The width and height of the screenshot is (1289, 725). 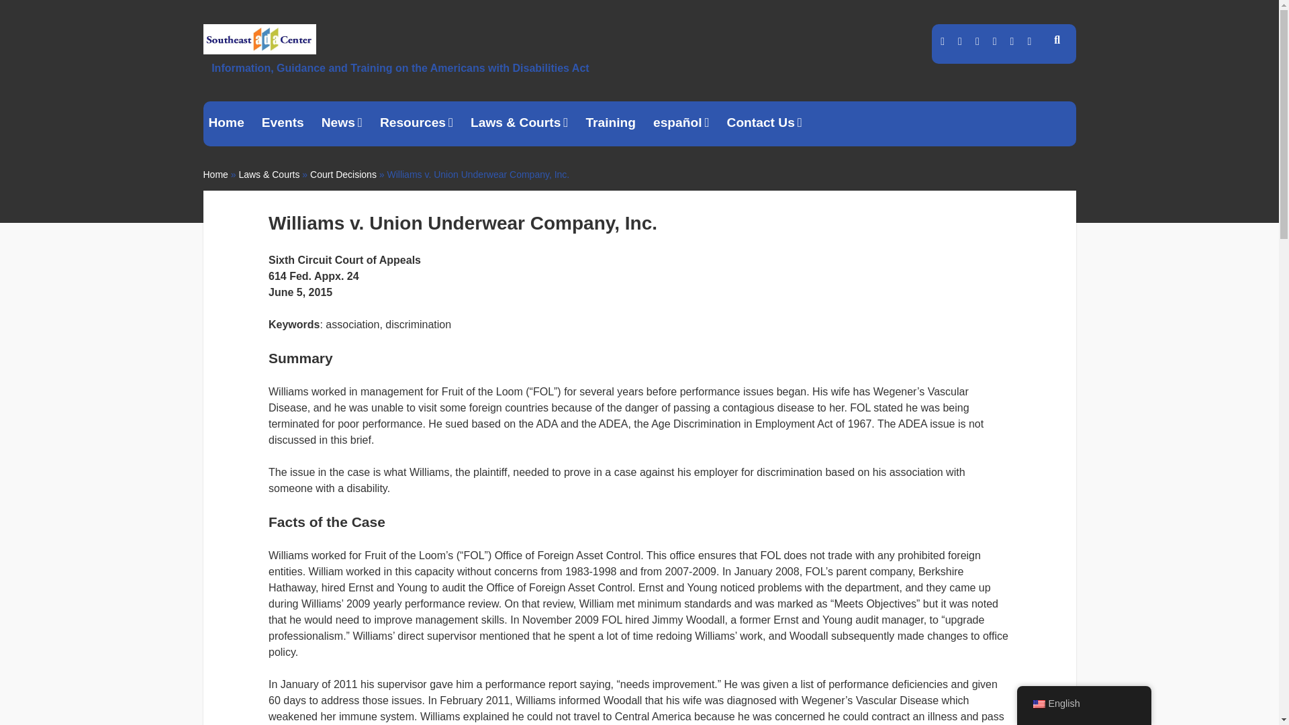 I want to click on Southeast ADA Center, so click(x=259, y=49).